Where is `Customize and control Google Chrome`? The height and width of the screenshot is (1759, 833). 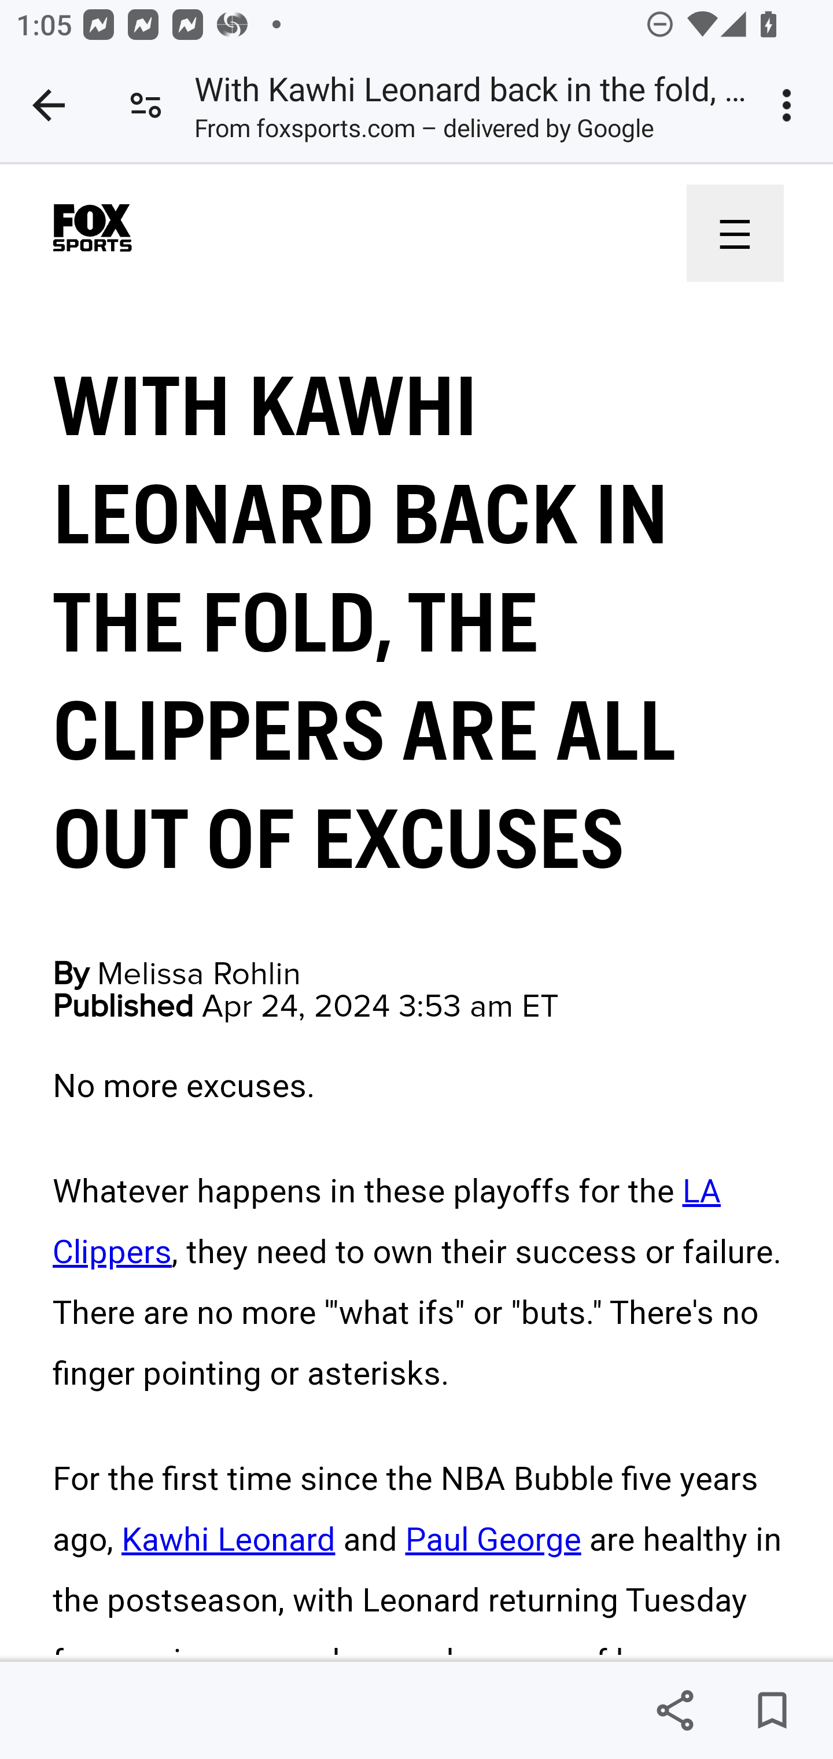
Customize and control Google Chrome is located at coordinates (790, 105).